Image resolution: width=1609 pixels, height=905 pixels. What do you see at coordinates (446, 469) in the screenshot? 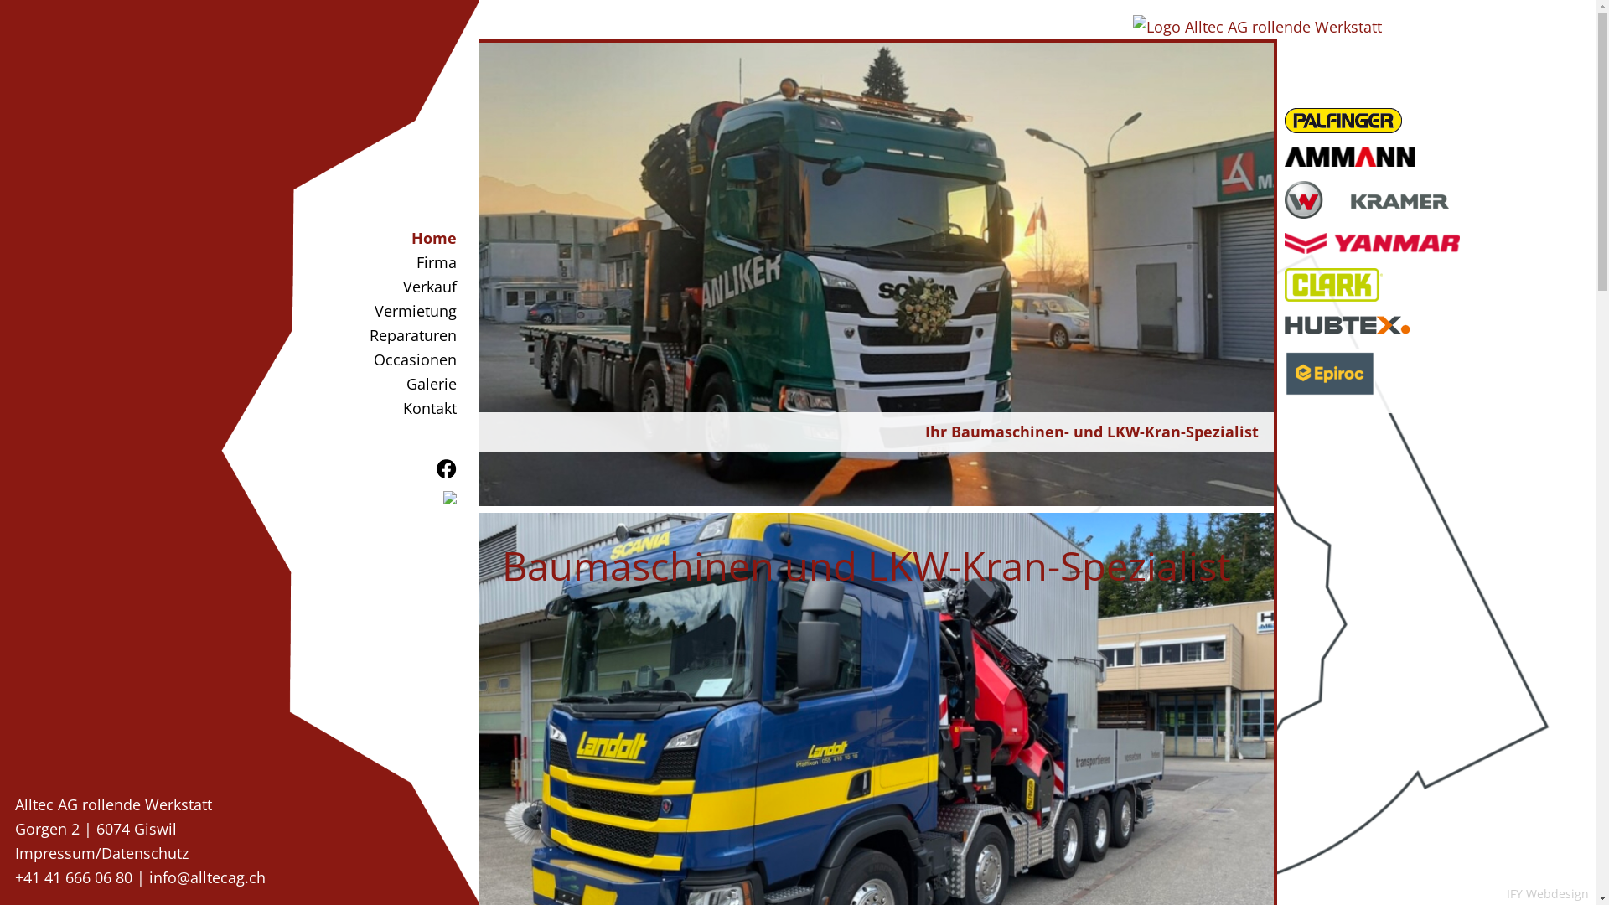
I see `Facebook Alltec AG rollende Werkstatt` at bounding box center [446, 469].